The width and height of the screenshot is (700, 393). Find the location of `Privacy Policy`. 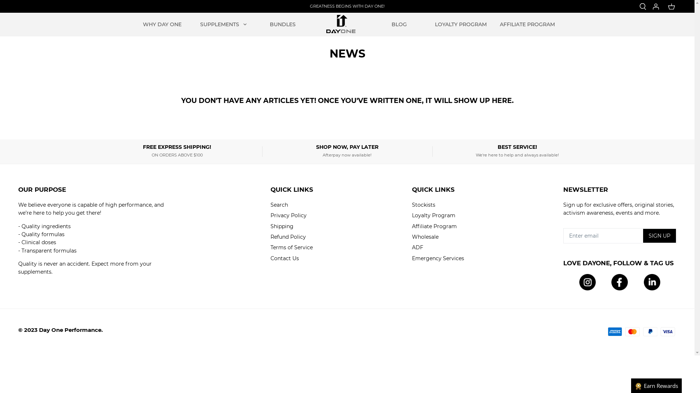

Privacy Policy is located at coordinates (289, 215).